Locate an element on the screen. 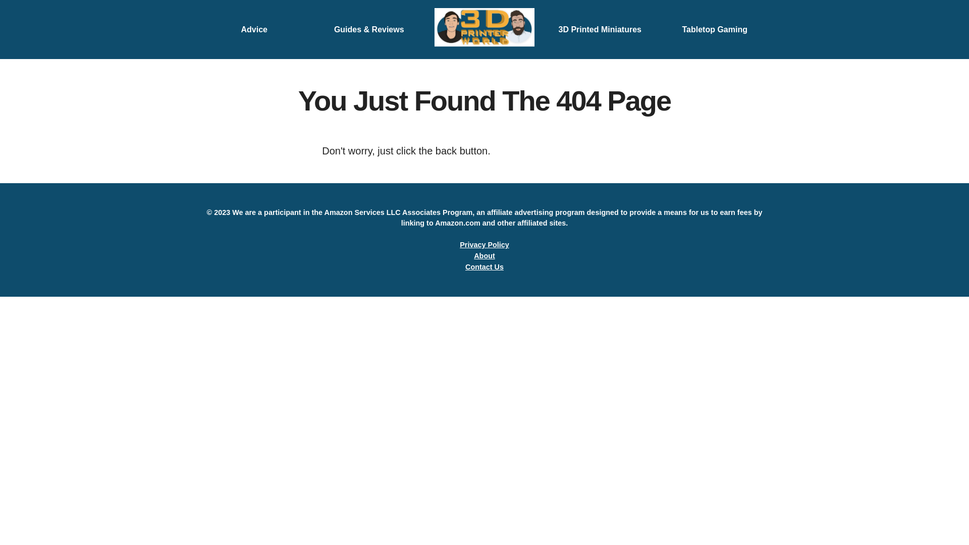  Guides & Reviews is located at coordinates (369, 29).